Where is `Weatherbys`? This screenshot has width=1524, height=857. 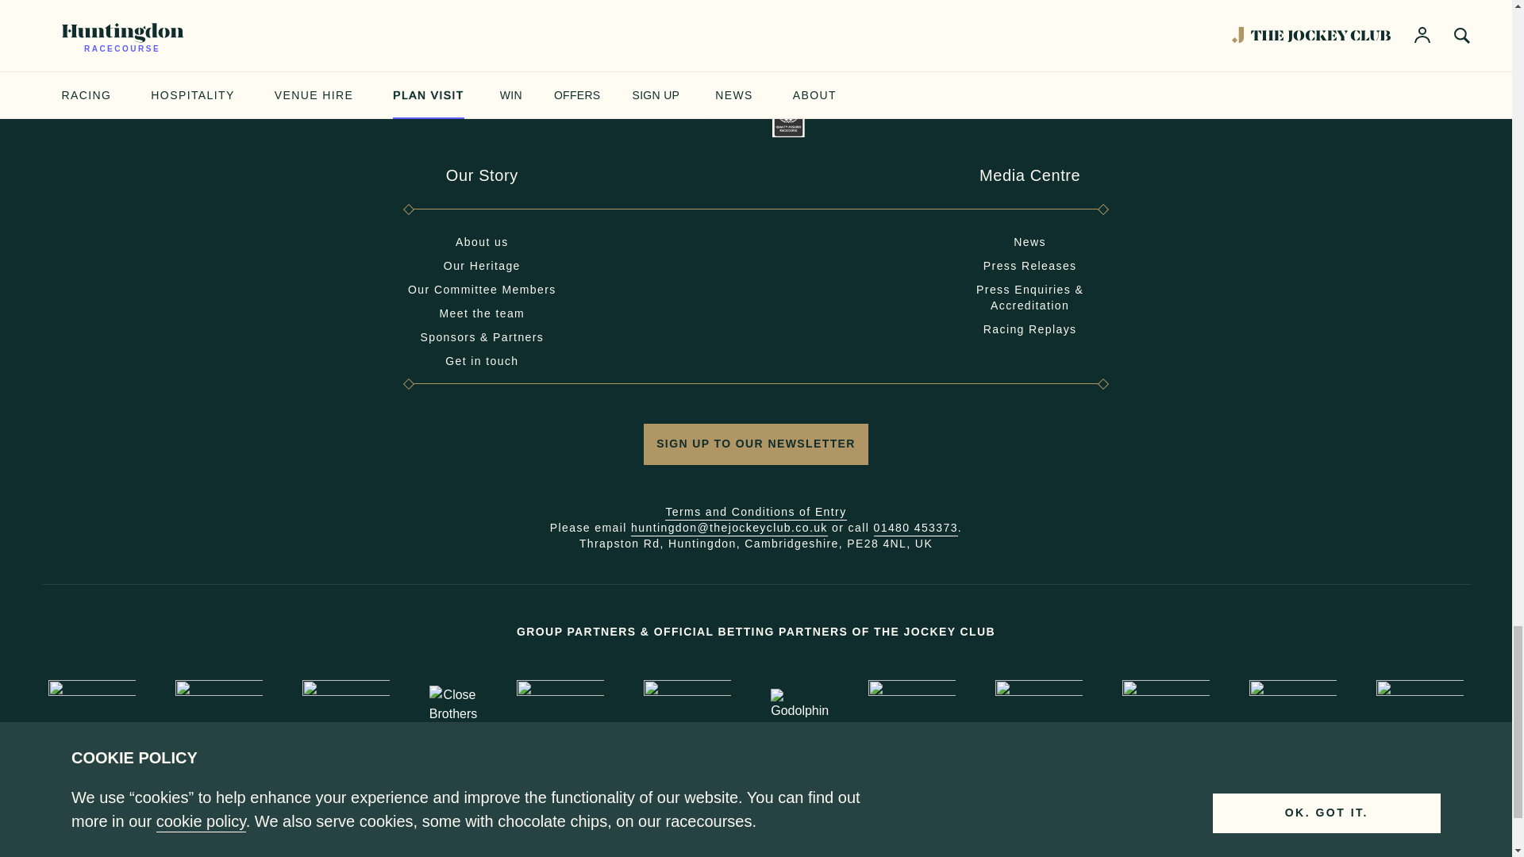
Weatherbys is located at coordinates (1419, 705).